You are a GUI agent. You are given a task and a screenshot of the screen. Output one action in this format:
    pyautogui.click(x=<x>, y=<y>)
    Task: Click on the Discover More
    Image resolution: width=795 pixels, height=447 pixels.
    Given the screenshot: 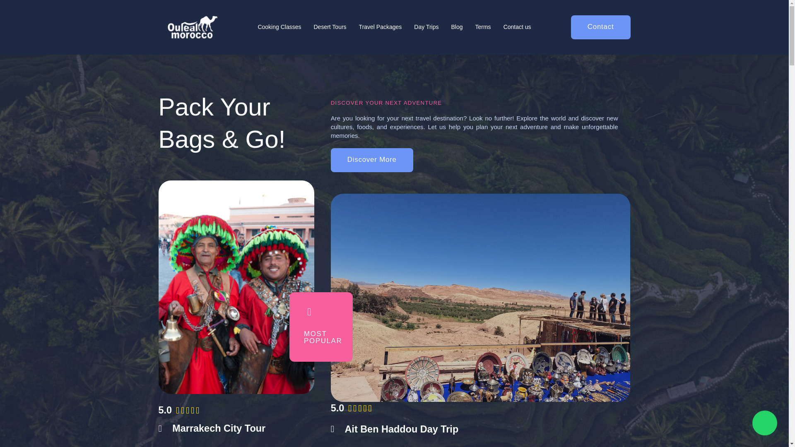 What is the action you would take?
    pyautogui.click(x=372, y=203)
    